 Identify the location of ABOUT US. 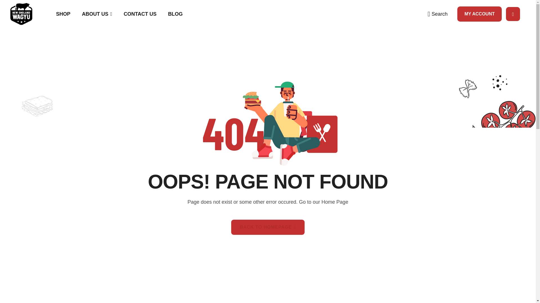
(97, 14).